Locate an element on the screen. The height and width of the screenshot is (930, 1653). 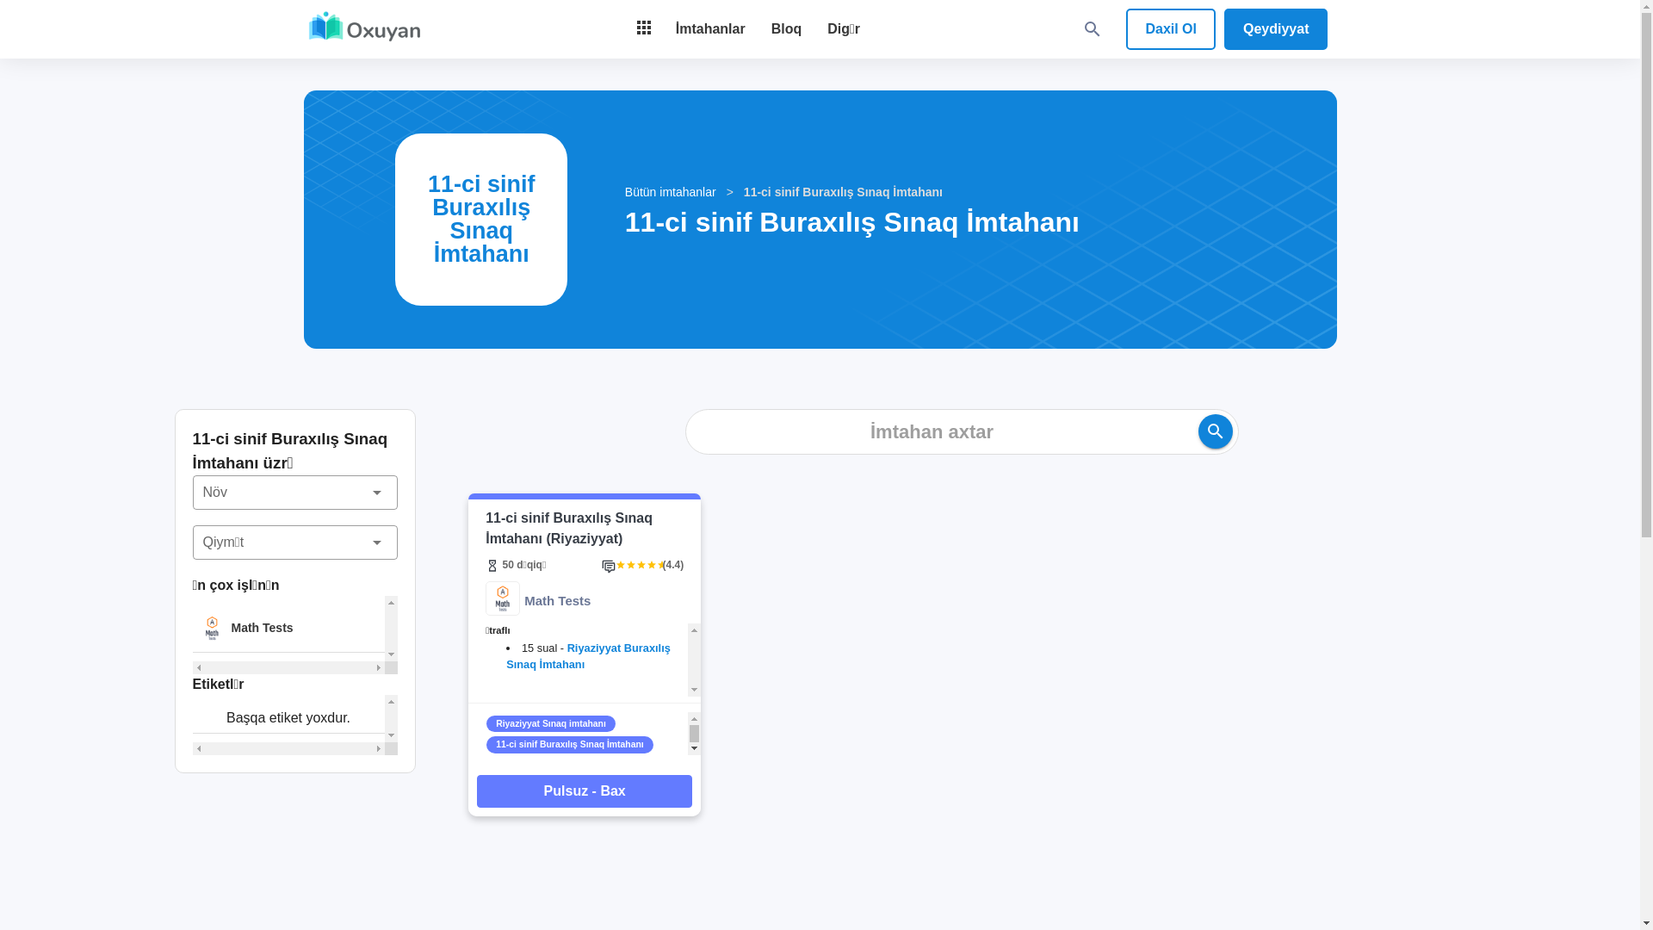
Bloq is located at coordinates (787, 29).